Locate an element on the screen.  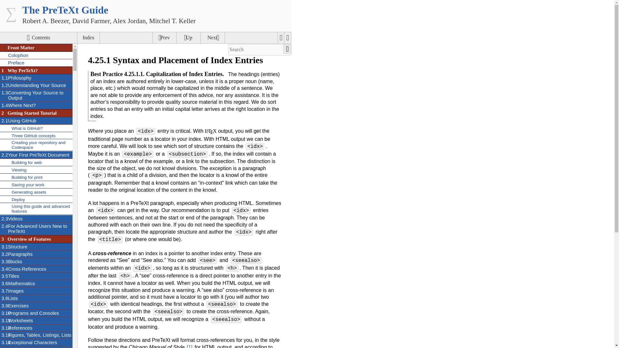
Index is located at coordinates (88, 38).